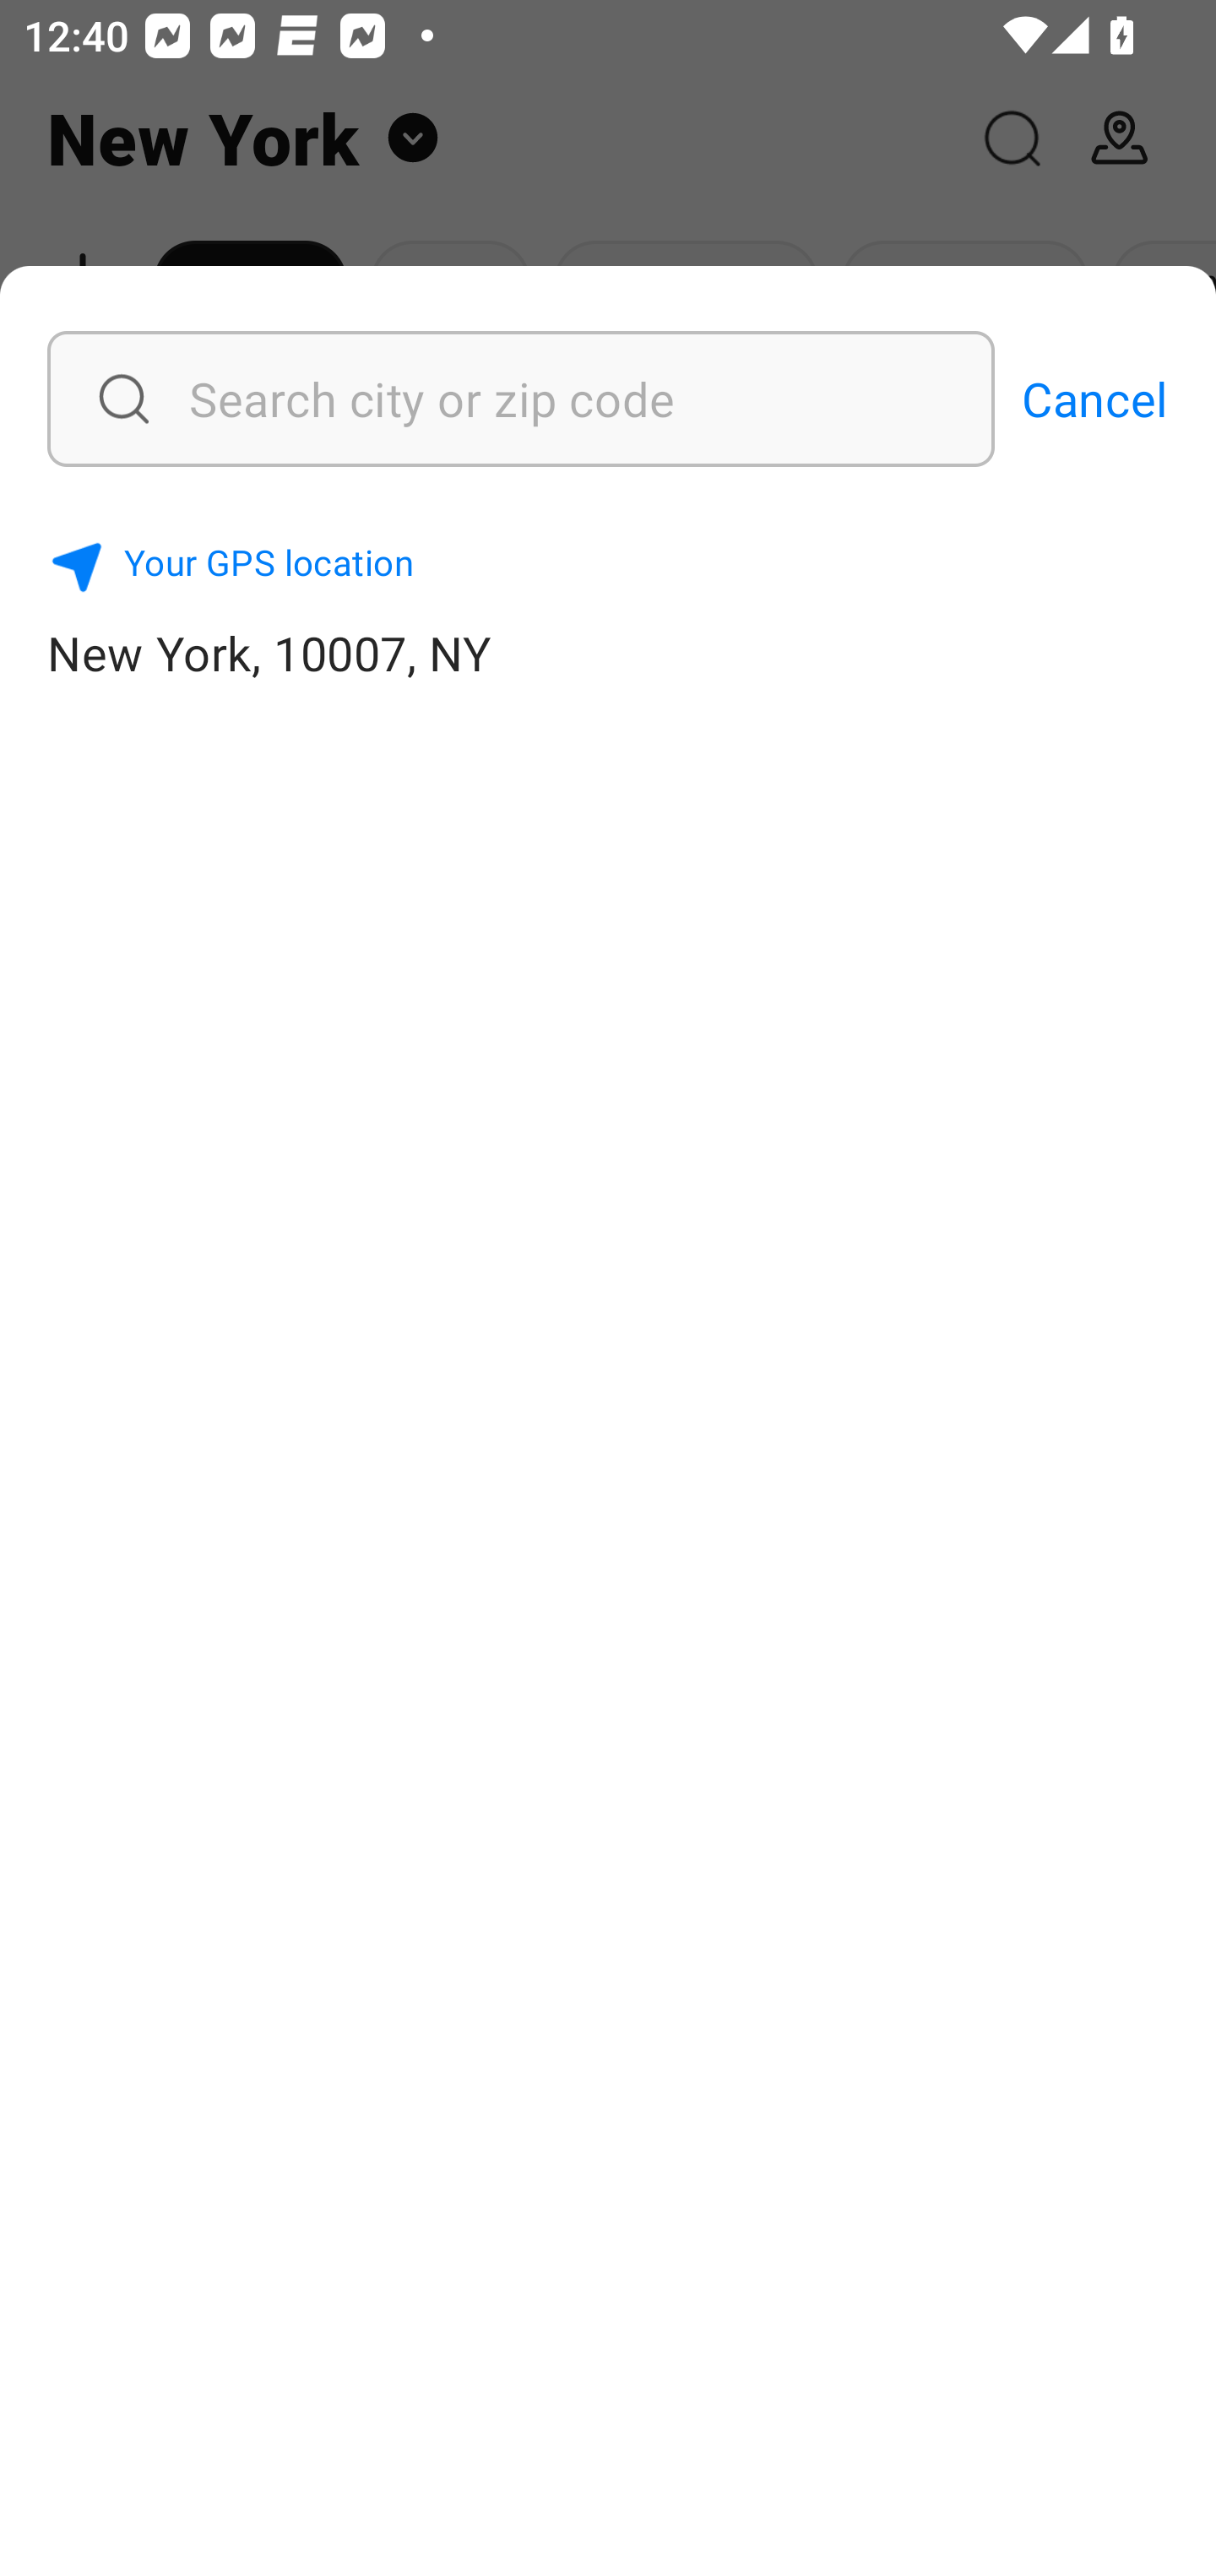 The width and height of the screenshot is (1216, 2567). Describe the element at coordinates (608, 606) in the screenshot. I see `Your GPS location New York, 10007, NY` at that location.